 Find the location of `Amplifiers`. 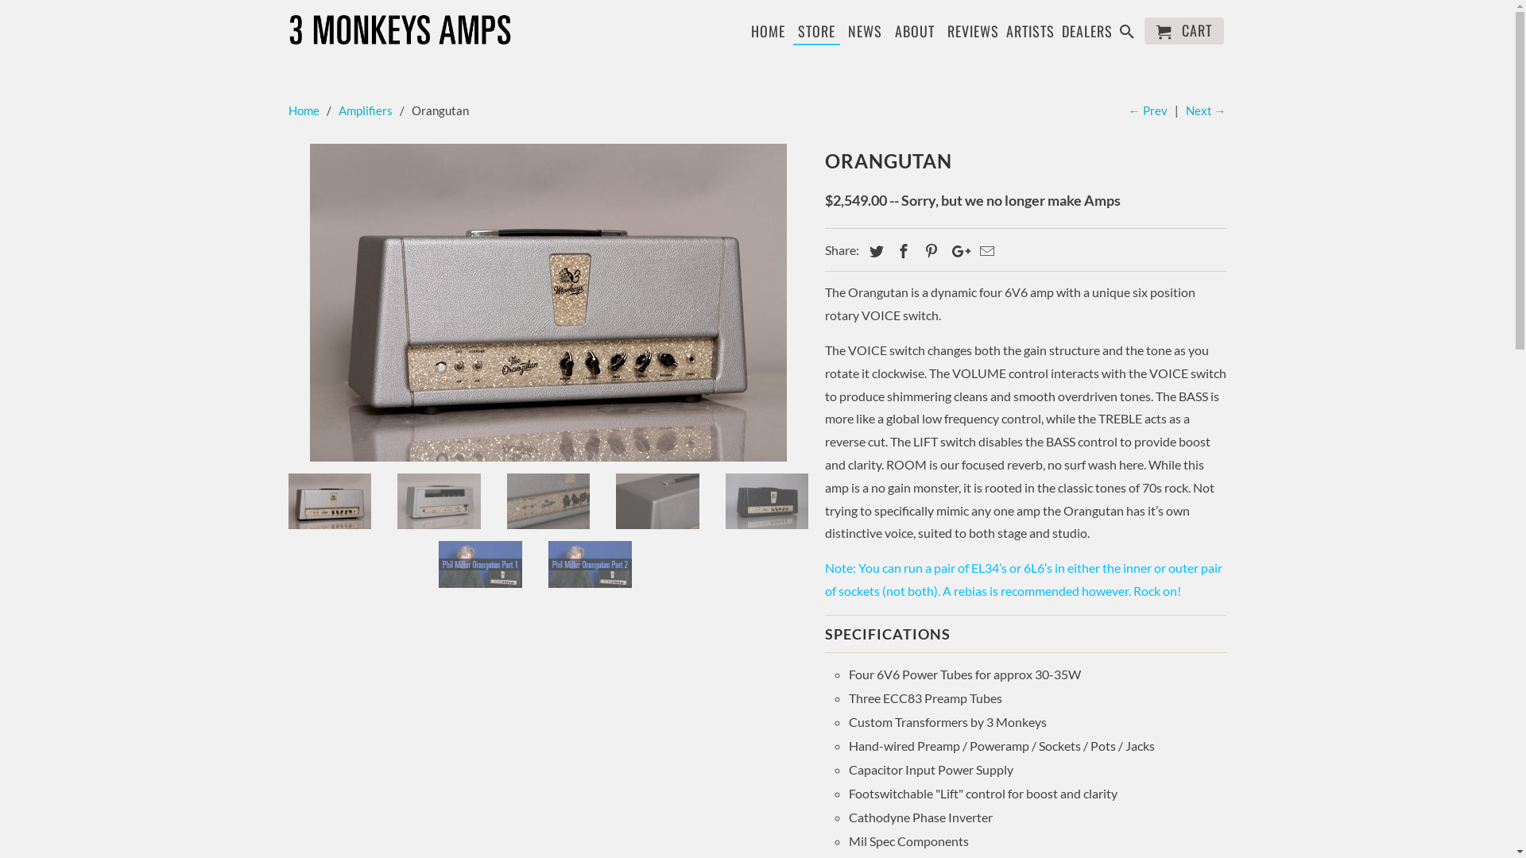

Amplifiers is located at coordinates (366, 110).